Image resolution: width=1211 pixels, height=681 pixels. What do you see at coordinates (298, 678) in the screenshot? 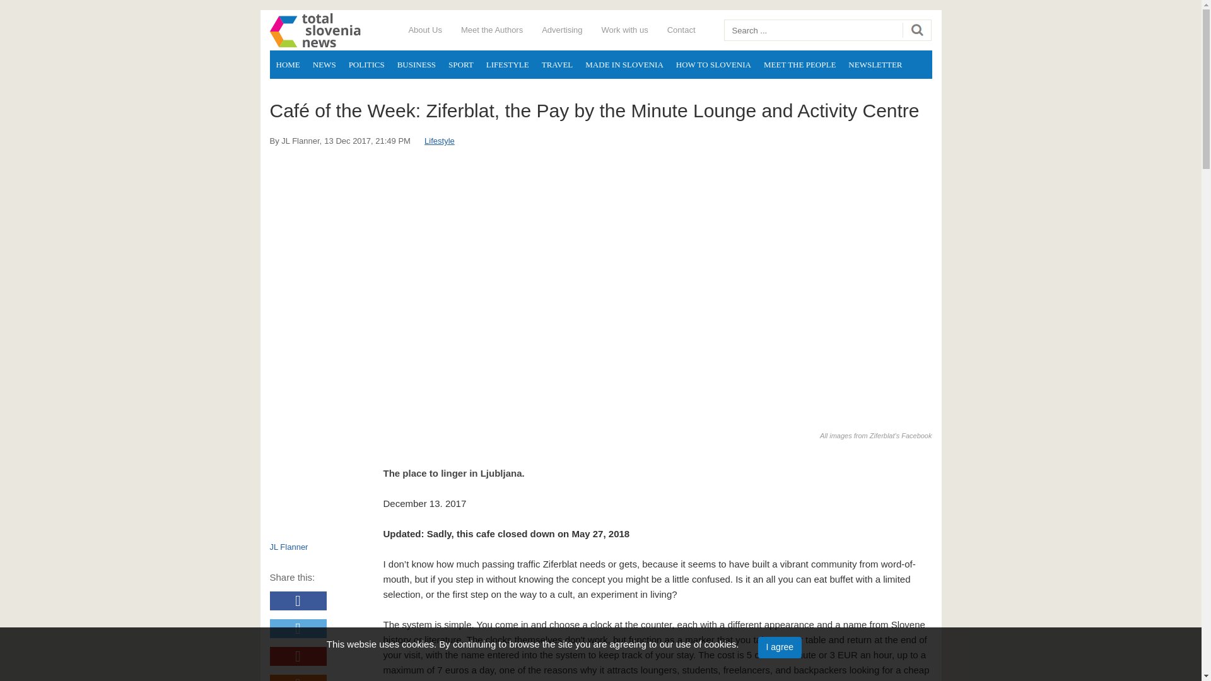
I see `Share` at bounding box center [298, 678].